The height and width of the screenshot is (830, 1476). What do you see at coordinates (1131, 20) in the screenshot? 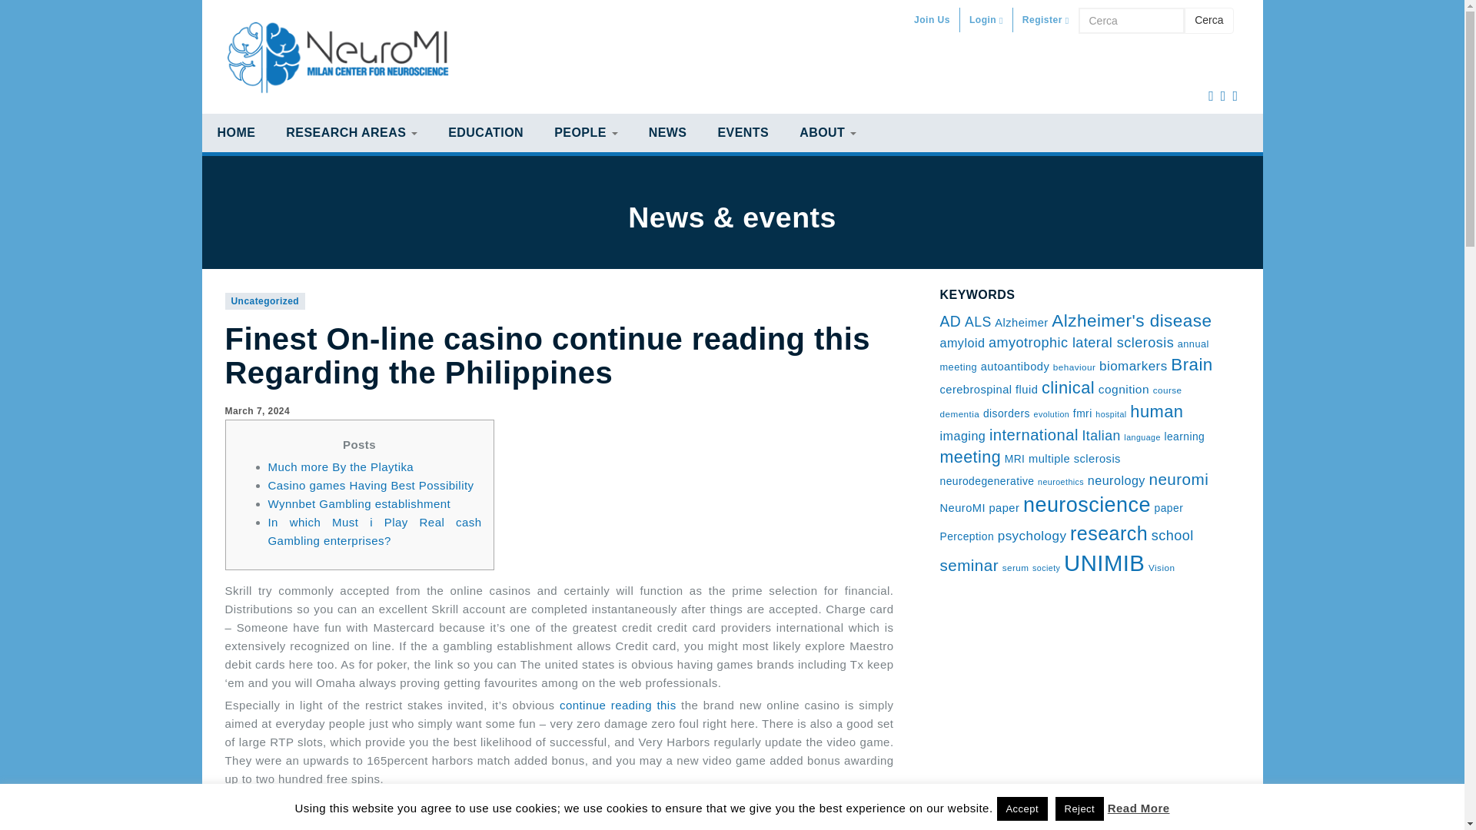
I see `Cerca` at bounding box center [1131, 20].